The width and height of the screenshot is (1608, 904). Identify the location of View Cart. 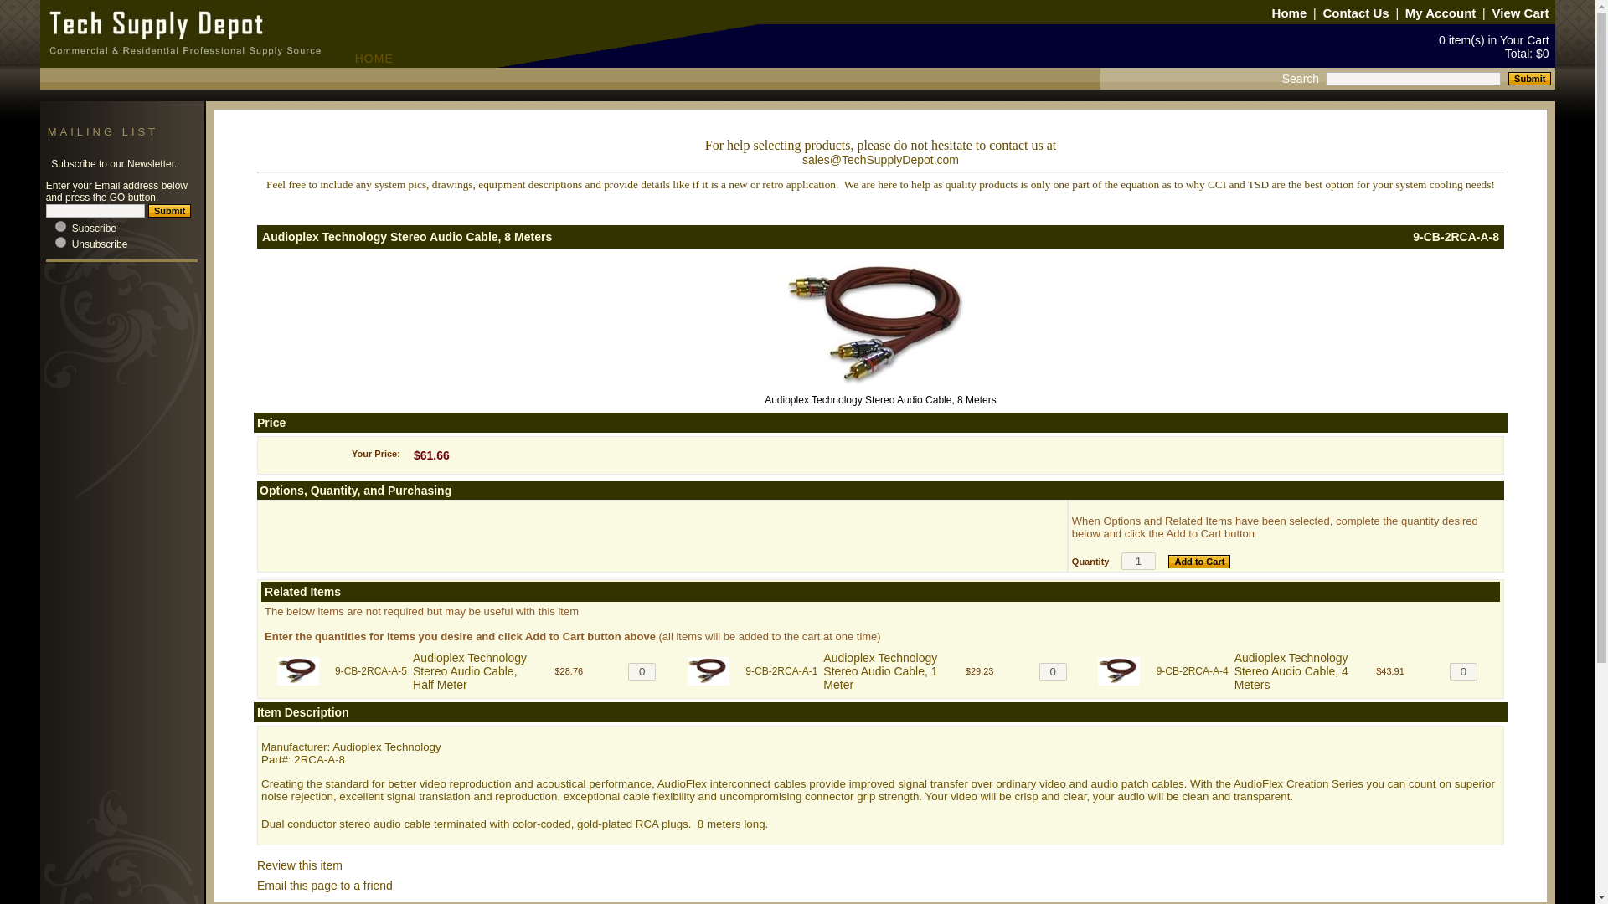
(1521, 12).